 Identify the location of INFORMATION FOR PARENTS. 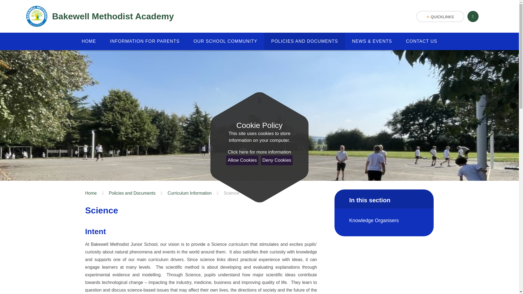
(145, 41).